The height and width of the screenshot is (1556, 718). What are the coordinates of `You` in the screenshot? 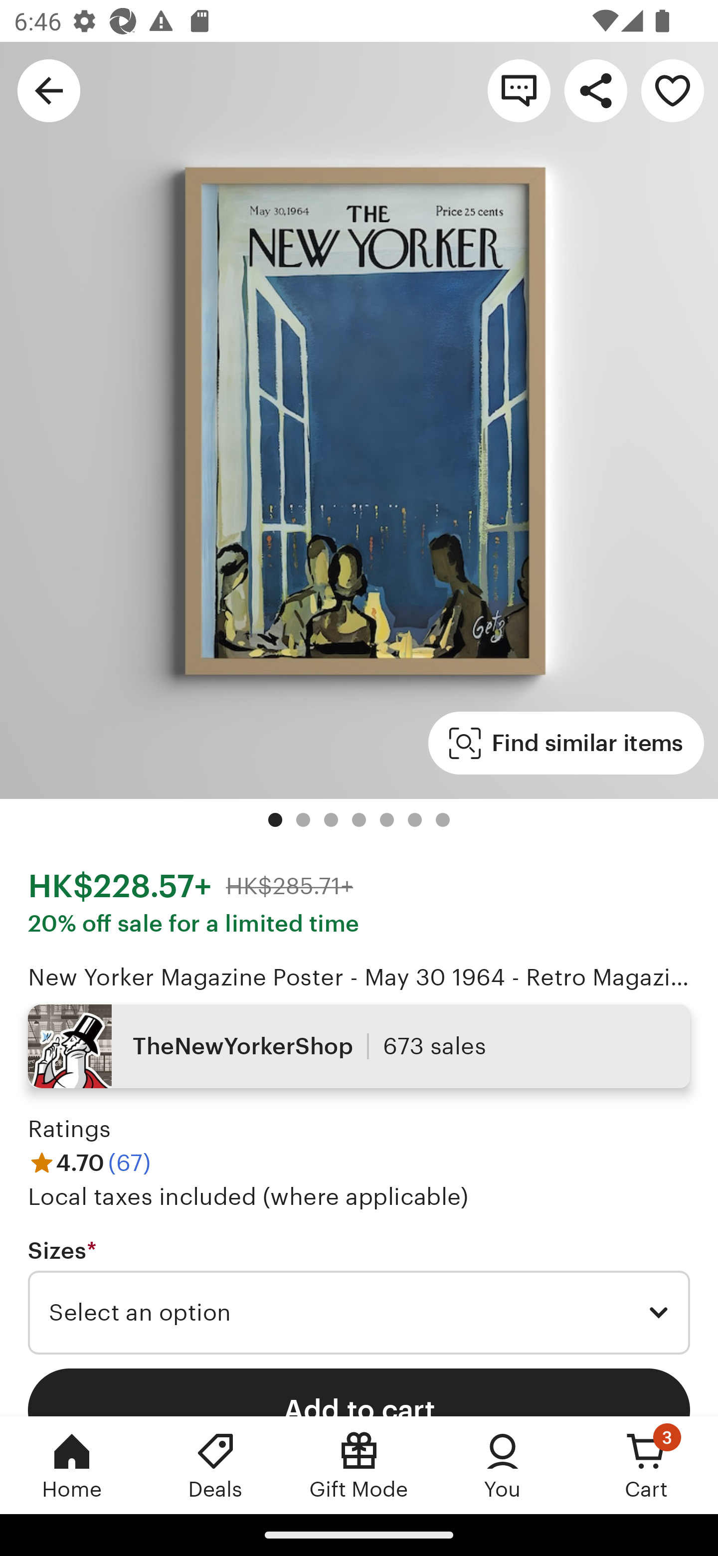 It's located at (503, 1465).